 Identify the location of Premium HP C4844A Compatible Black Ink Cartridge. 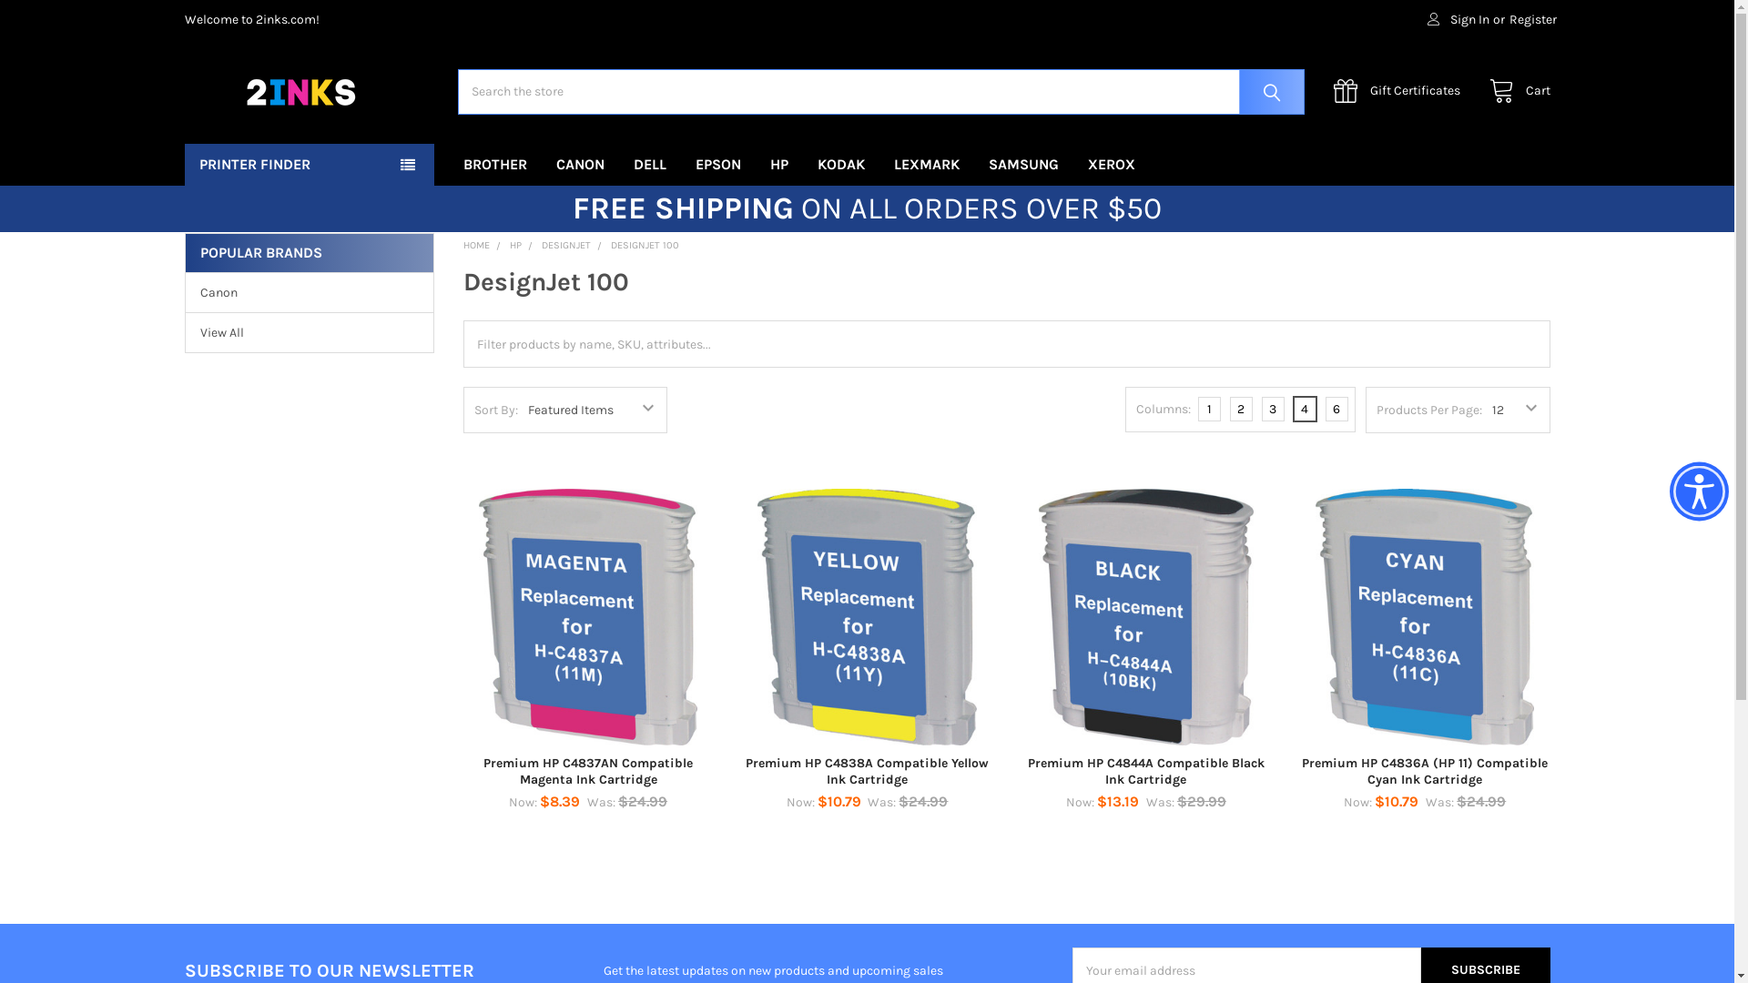
(1146, 617).